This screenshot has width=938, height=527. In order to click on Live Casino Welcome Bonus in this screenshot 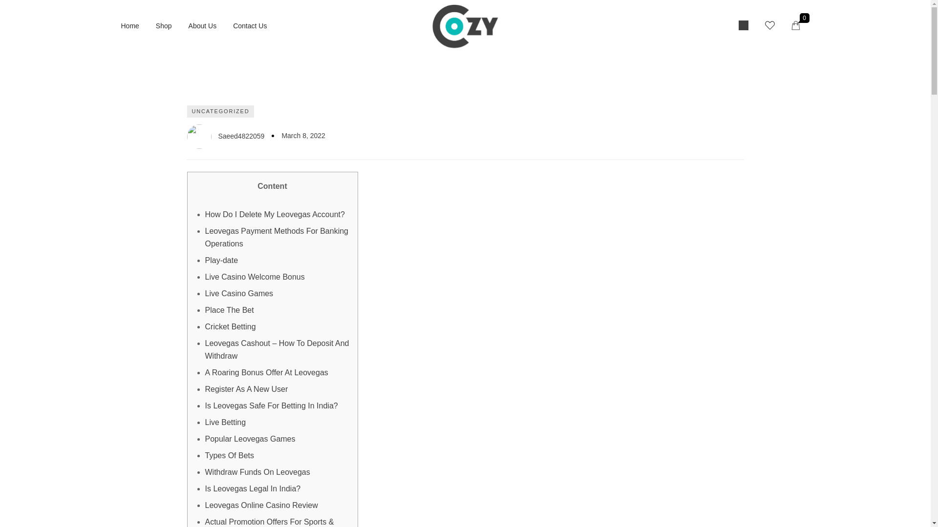, I will do `click(255, 277)`.